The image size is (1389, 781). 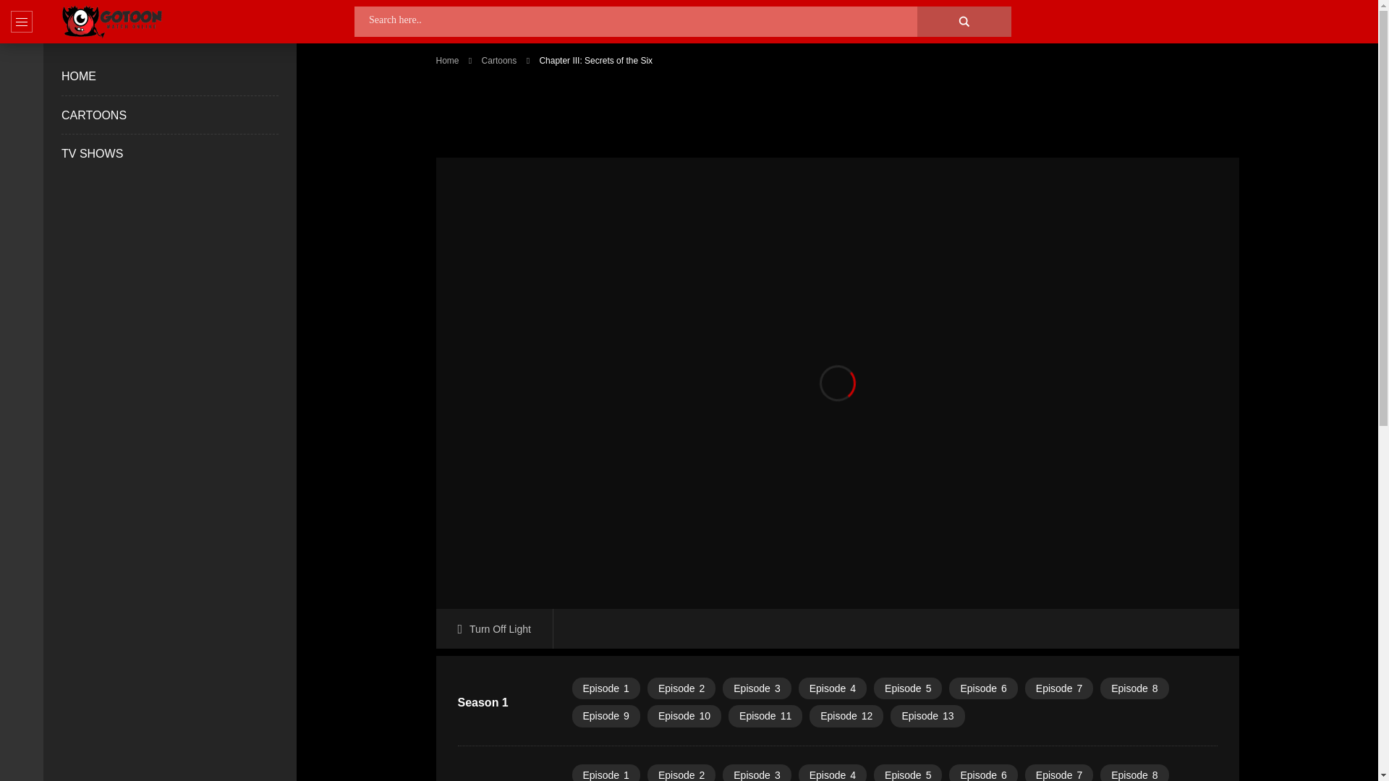 I want to click on Home, so click(x=447, y=60).